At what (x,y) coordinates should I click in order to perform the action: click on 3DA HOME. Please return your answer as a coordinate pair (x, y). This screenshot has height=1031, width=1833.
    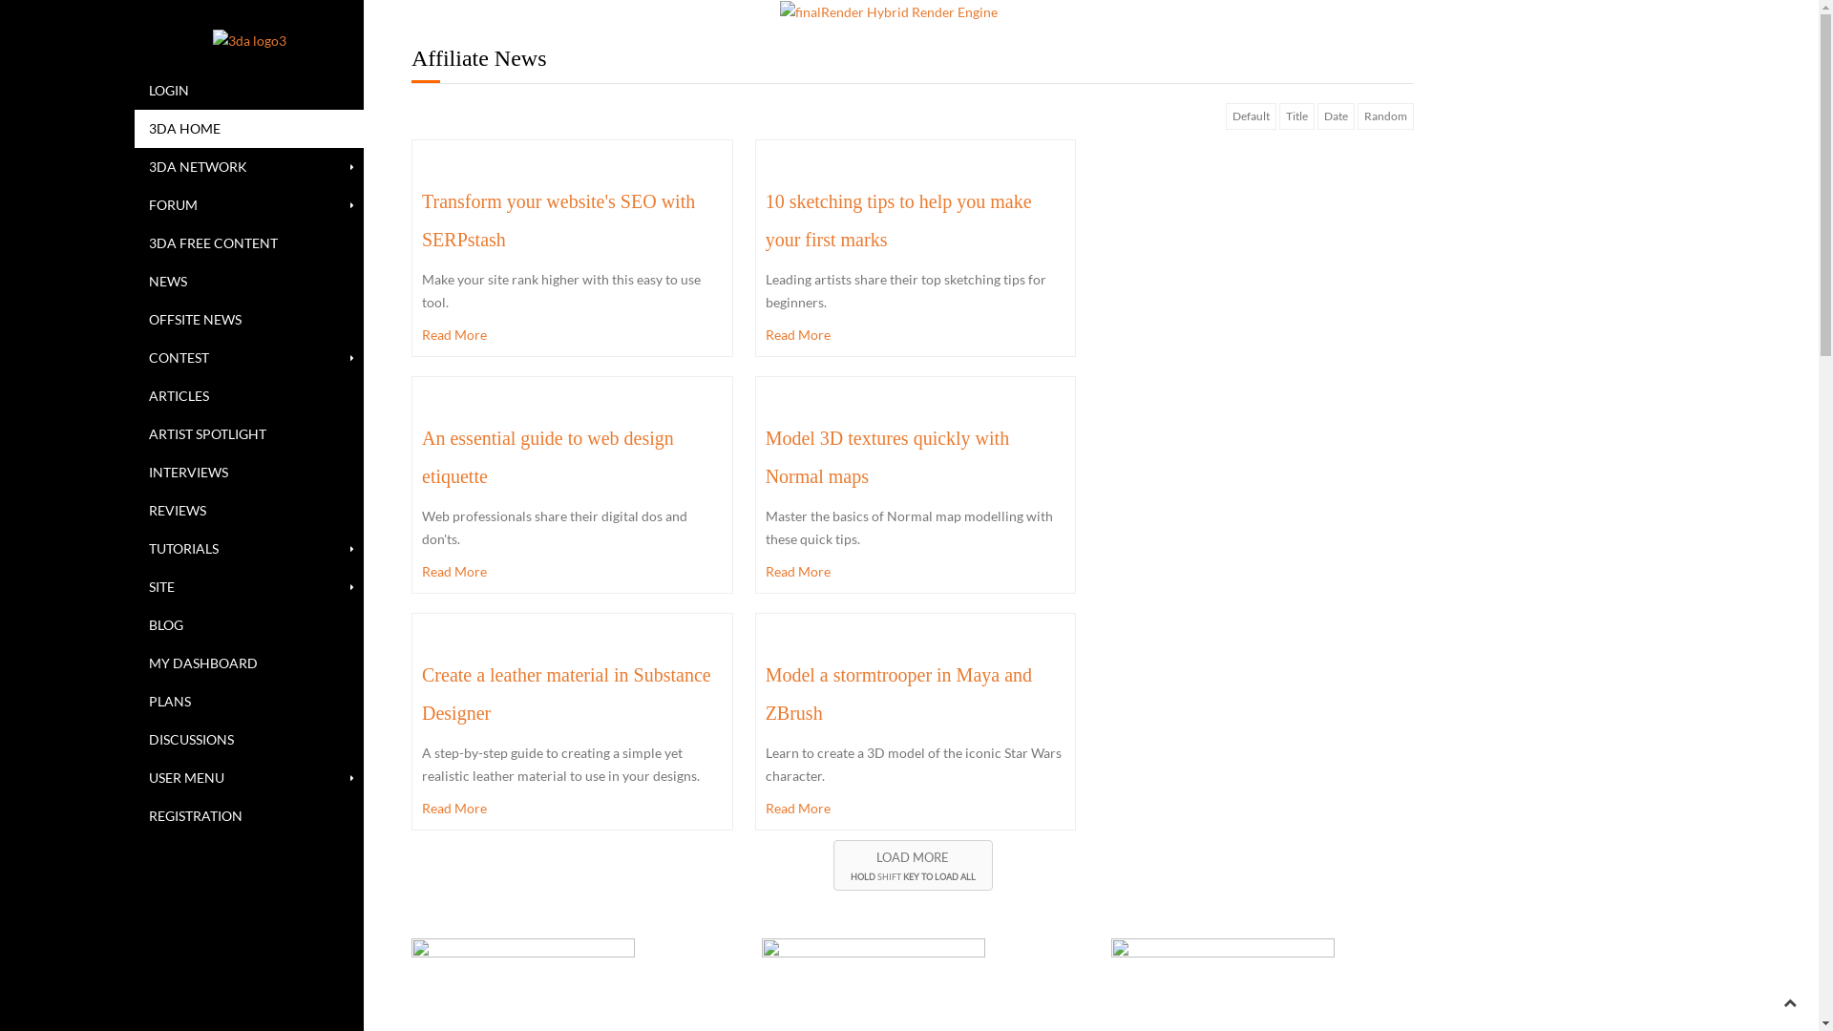
    Looking at the image, I should click on (249, 129).